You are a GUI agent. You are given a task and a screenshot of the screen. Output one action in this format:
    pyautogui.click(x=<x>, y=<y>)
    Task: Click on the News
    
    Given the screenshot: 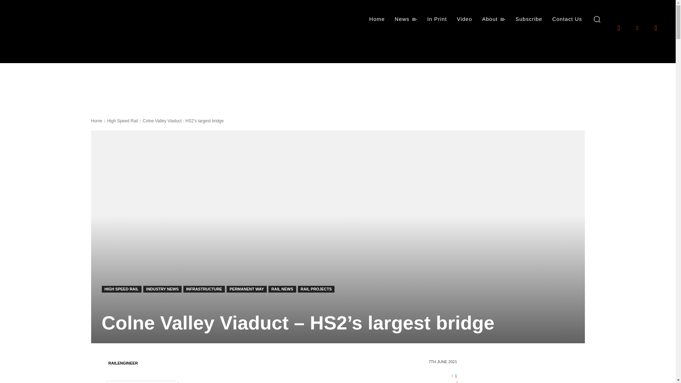 What is the action you would take?
    pyautogui.click(x=406, y=19)
    